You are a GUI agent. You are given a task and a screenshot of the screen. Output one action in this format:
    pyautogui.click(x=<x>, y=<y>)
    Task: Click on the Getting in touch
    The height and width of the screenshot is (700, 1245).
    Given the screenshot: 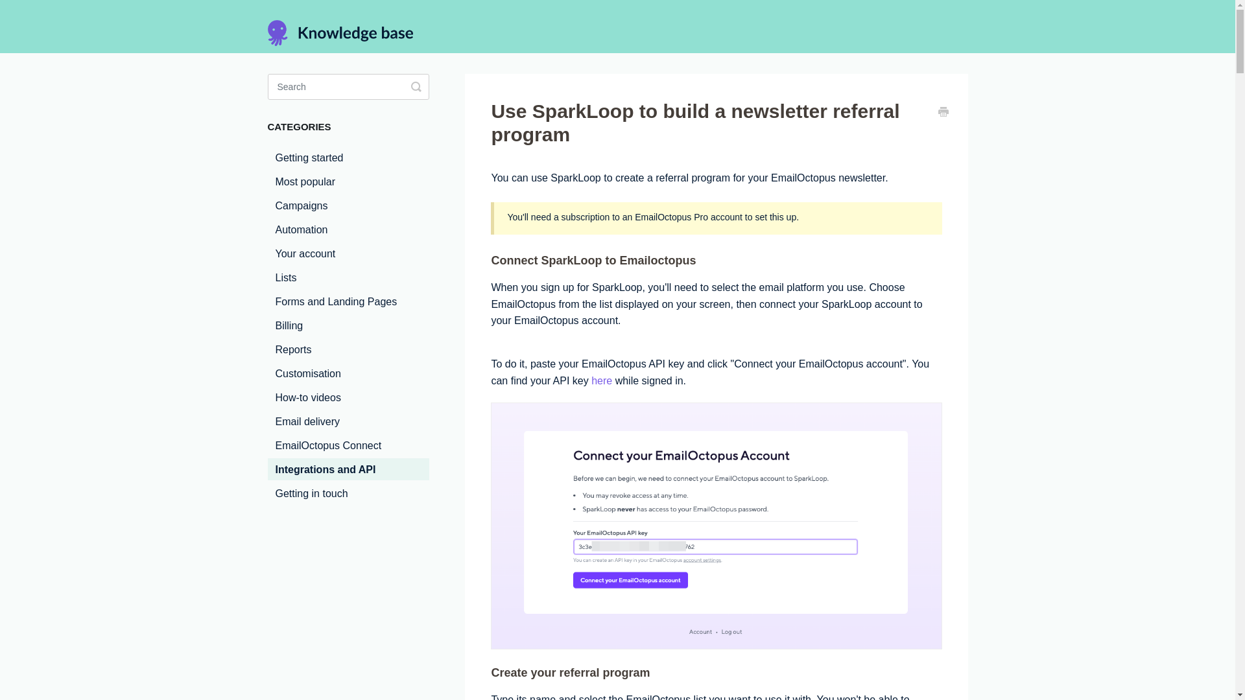 What is the action you would take?
    pyautogui.click(x=311, y=493)
    